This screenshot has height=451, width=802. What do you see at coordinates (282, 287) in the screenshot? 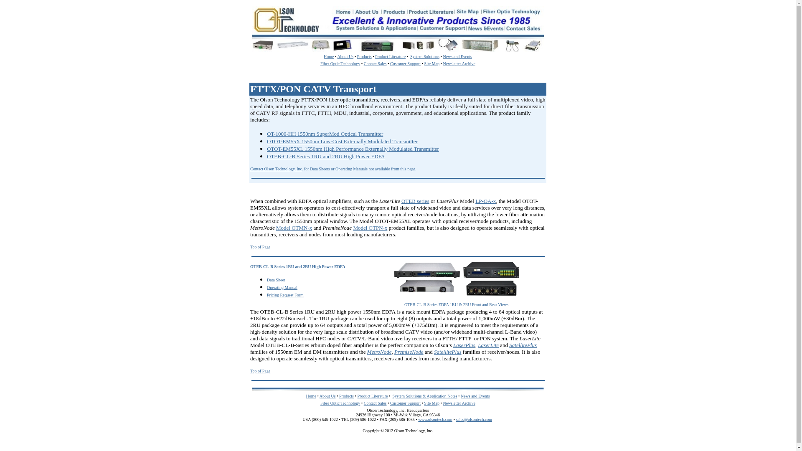
I see `Operating Manual` at bounding box center [282, 287].